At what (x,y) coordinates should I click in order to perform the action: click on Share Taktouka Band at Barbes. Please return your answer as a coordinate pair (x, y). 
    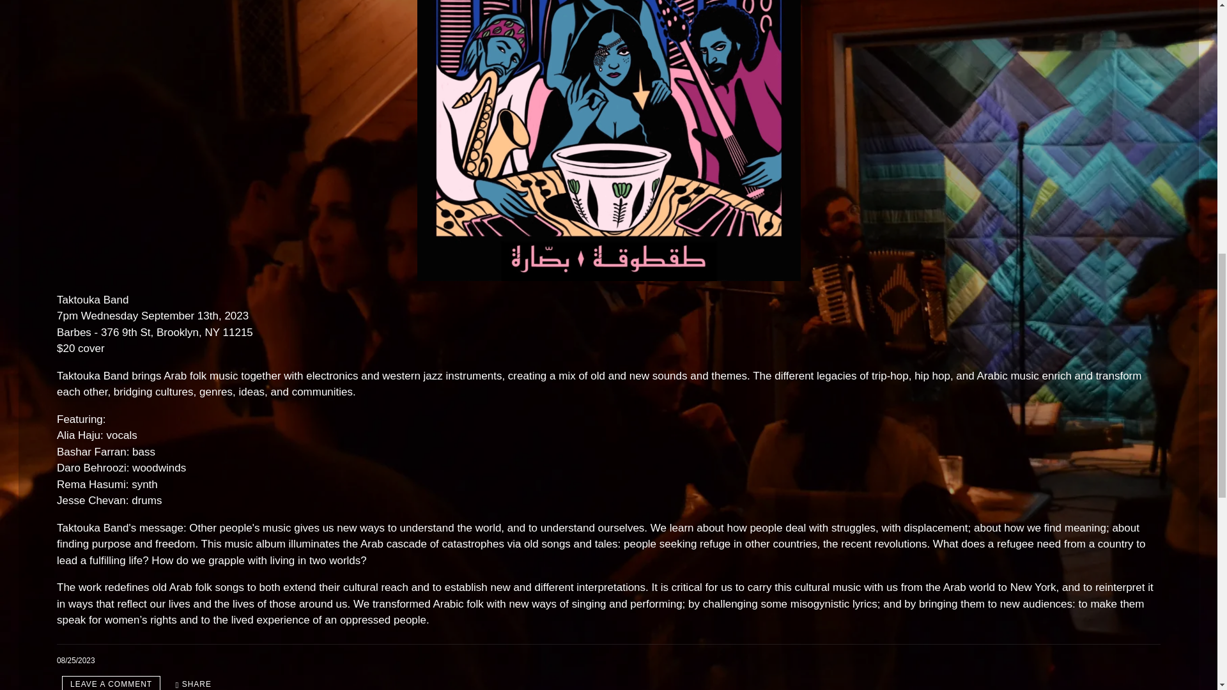
    Looking at the image, I should click on (193, 684).